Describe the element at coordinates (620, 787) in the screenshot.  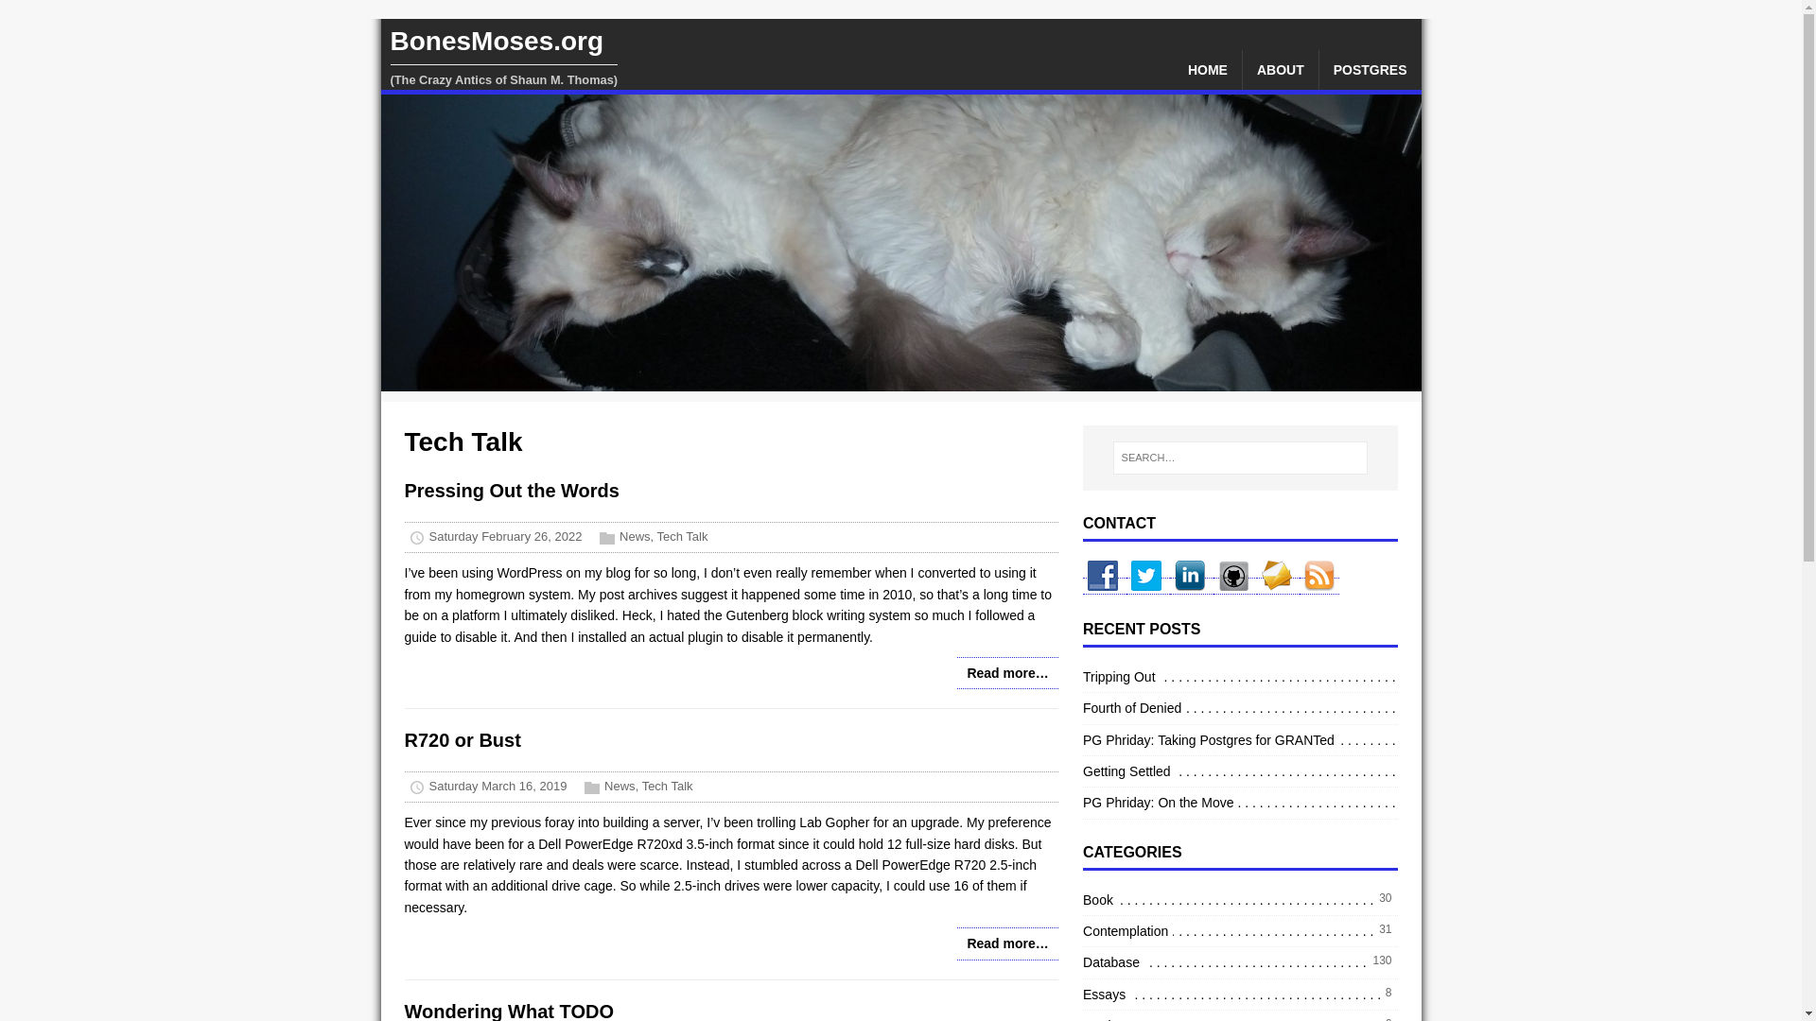
I see `News` at that location.